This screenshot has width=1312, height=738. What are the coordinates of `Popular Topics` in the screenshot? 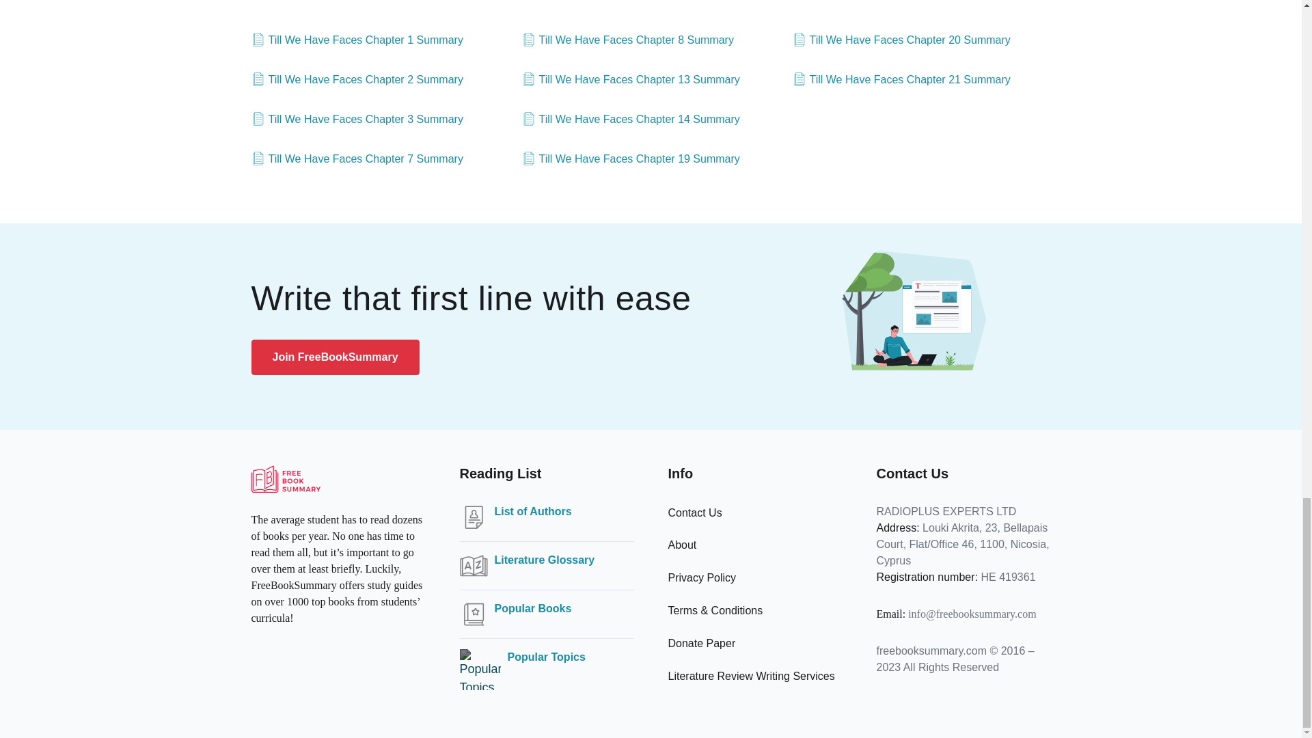 It's located at (545, 657).